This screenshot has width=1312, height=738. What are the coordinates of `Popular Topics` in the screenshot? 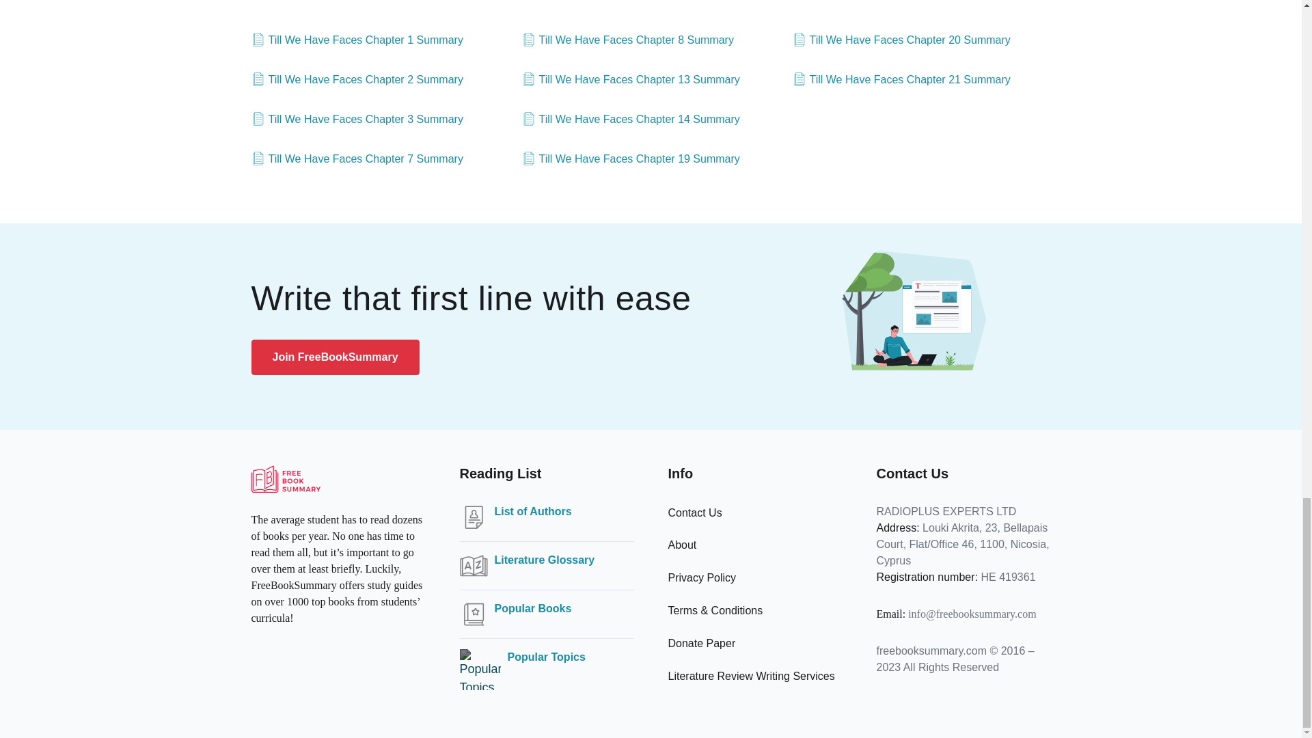 It's located at (545, 657).